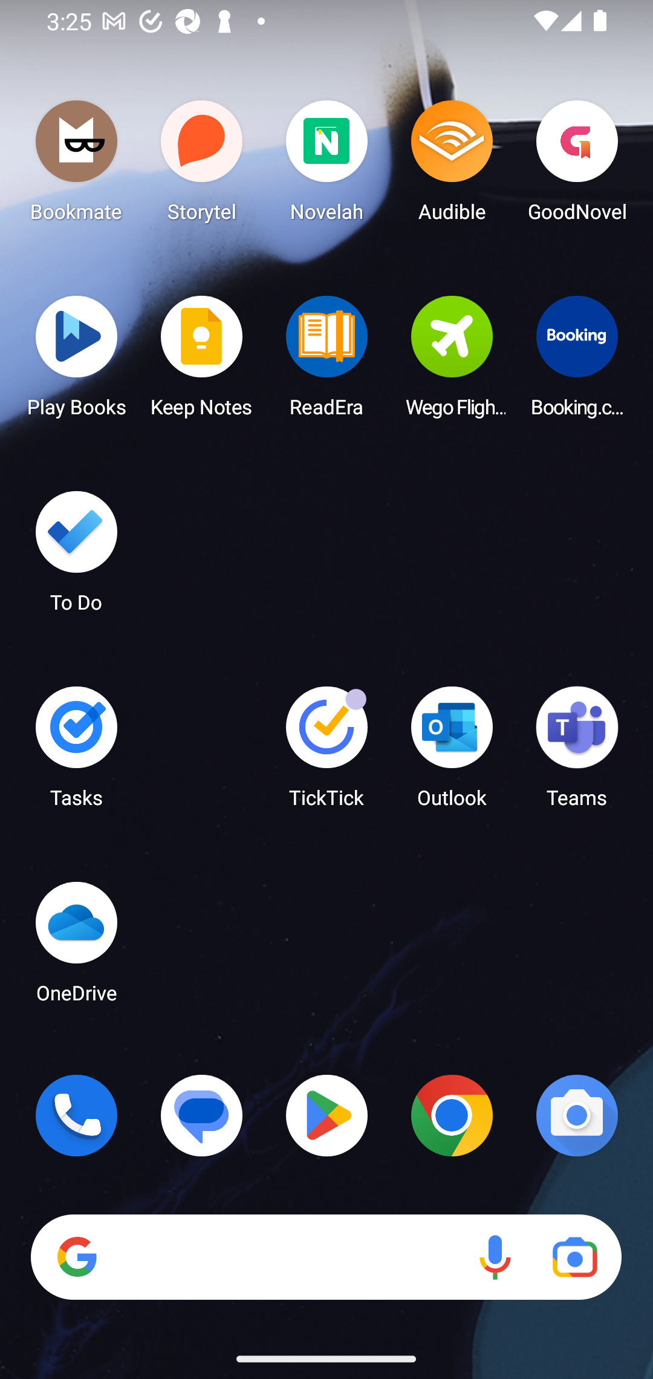  Describe the element at coordinates (574, 1257) in the screenshot. I see `Google Lens` at that location.